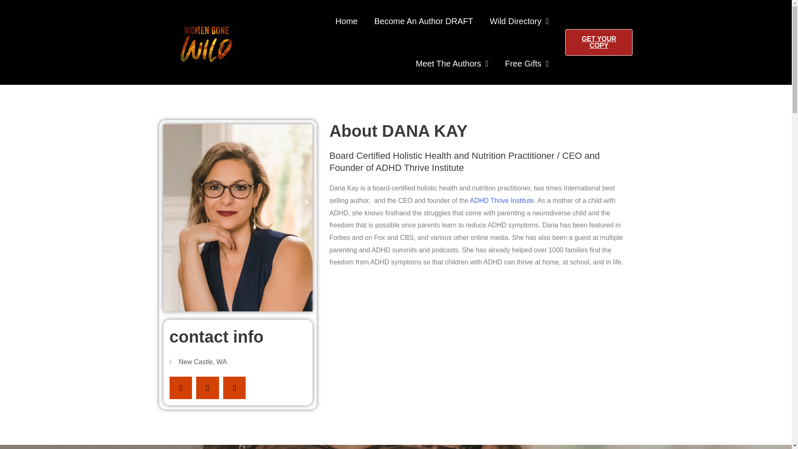 The image size is (798, 449). What do you see at coordinates (423, 21) in the screenshot?
I see `Become An Author DRAFT` at bounding box center [423, 21].